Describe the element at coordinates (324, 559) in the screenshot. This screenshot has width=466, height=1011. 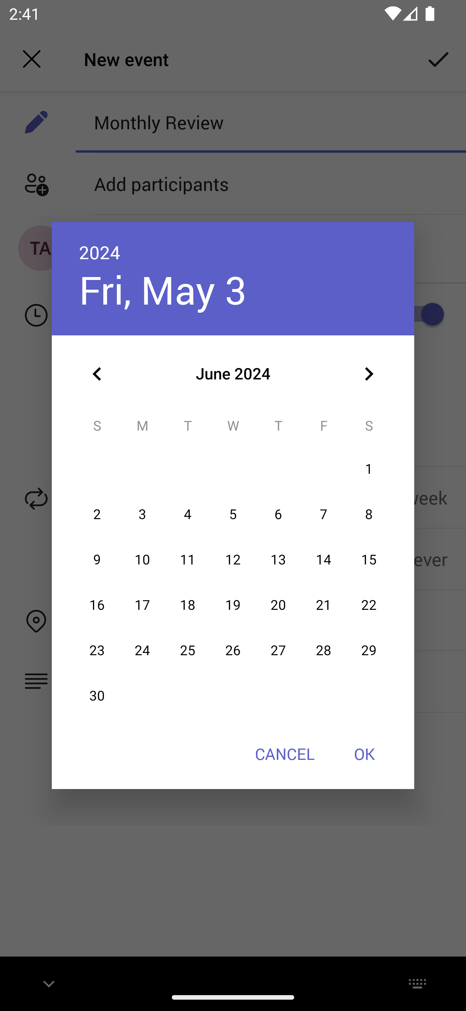
I see `14 14 June 2024` at that location.